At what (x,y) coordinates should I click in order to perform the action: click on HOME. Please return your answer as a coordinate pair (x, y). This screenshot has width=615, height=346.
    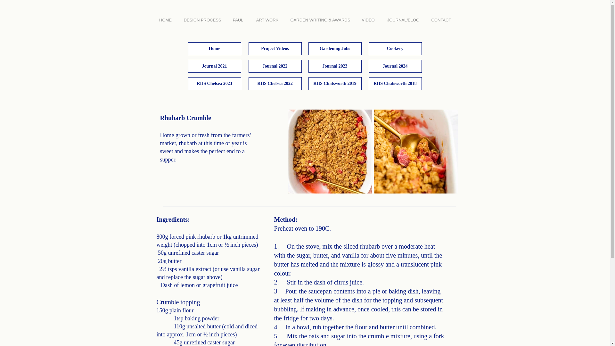
    Looking at the image, I should click on (166, 17).